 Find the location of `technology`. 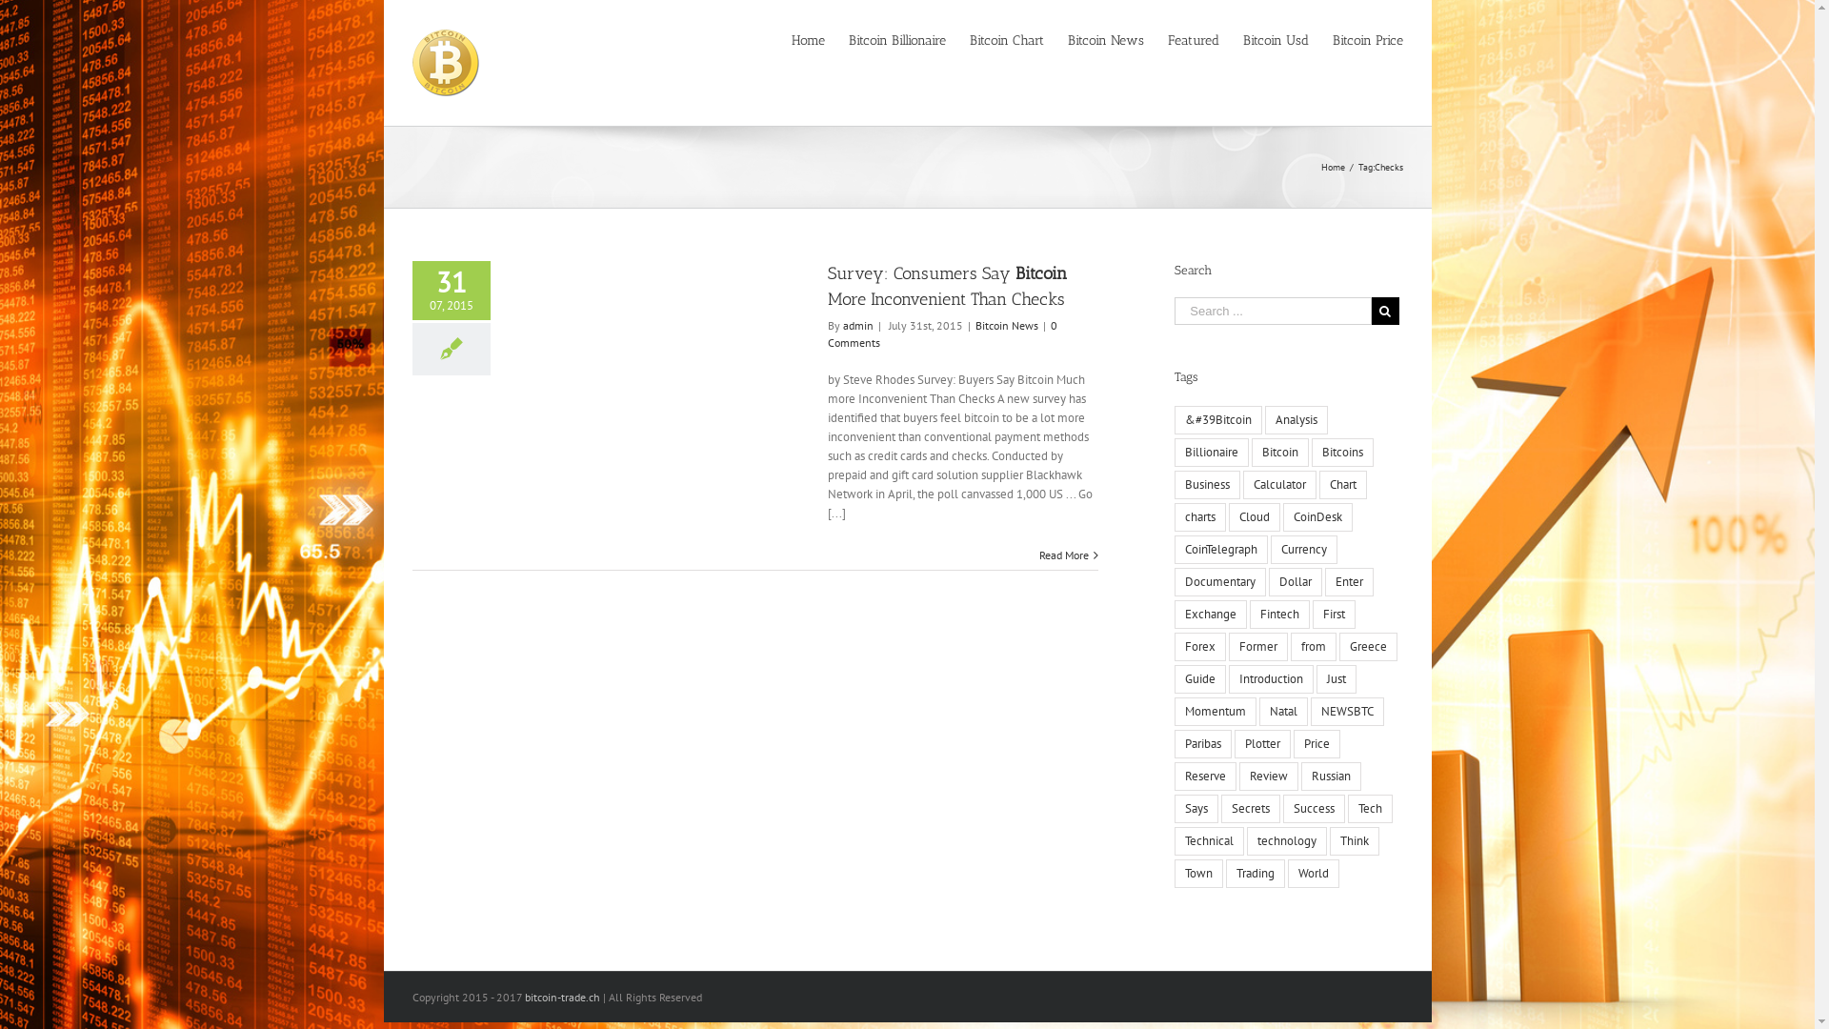

technology is located at coordinates (1287, 841).